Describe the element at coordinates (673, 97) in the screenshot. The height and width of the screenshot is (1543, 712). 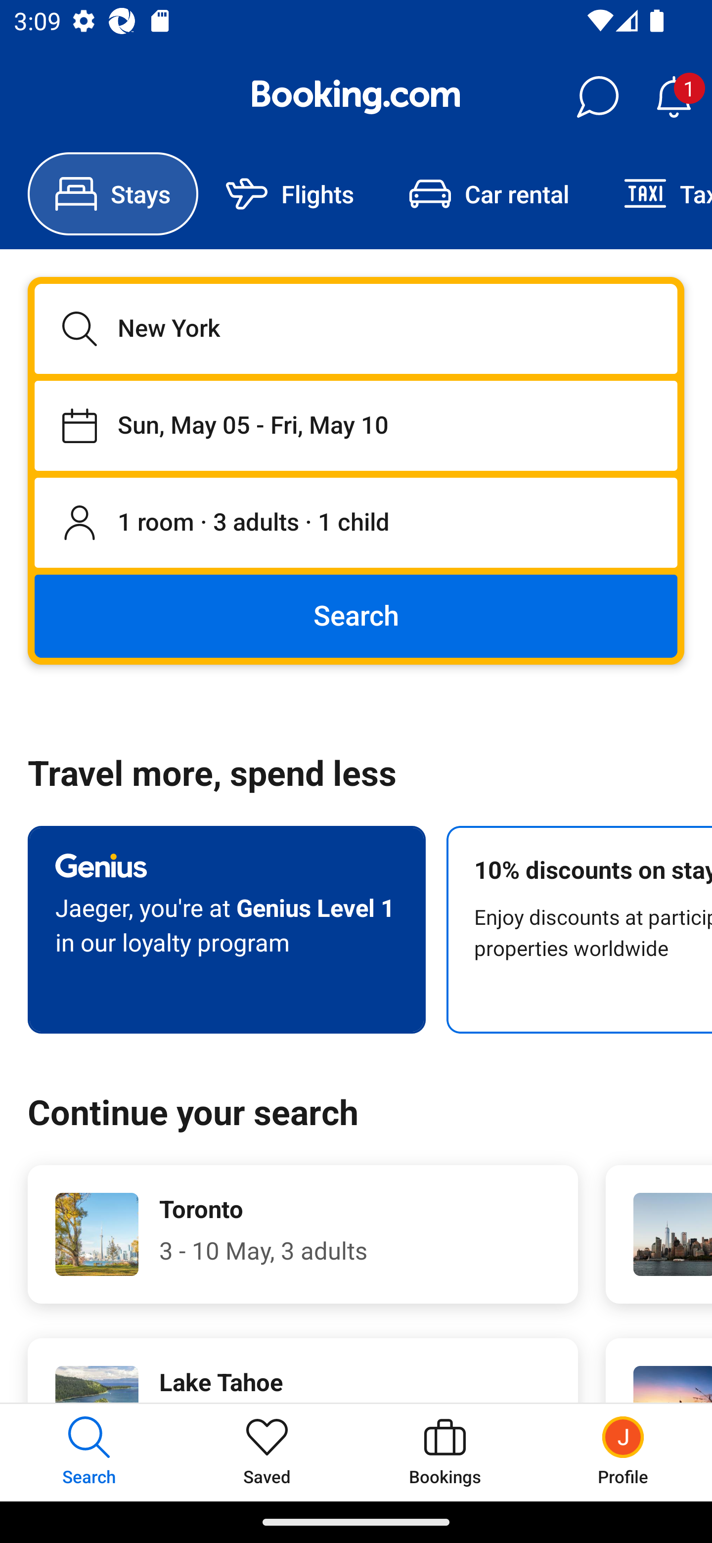
I see `Notifications` at that location.